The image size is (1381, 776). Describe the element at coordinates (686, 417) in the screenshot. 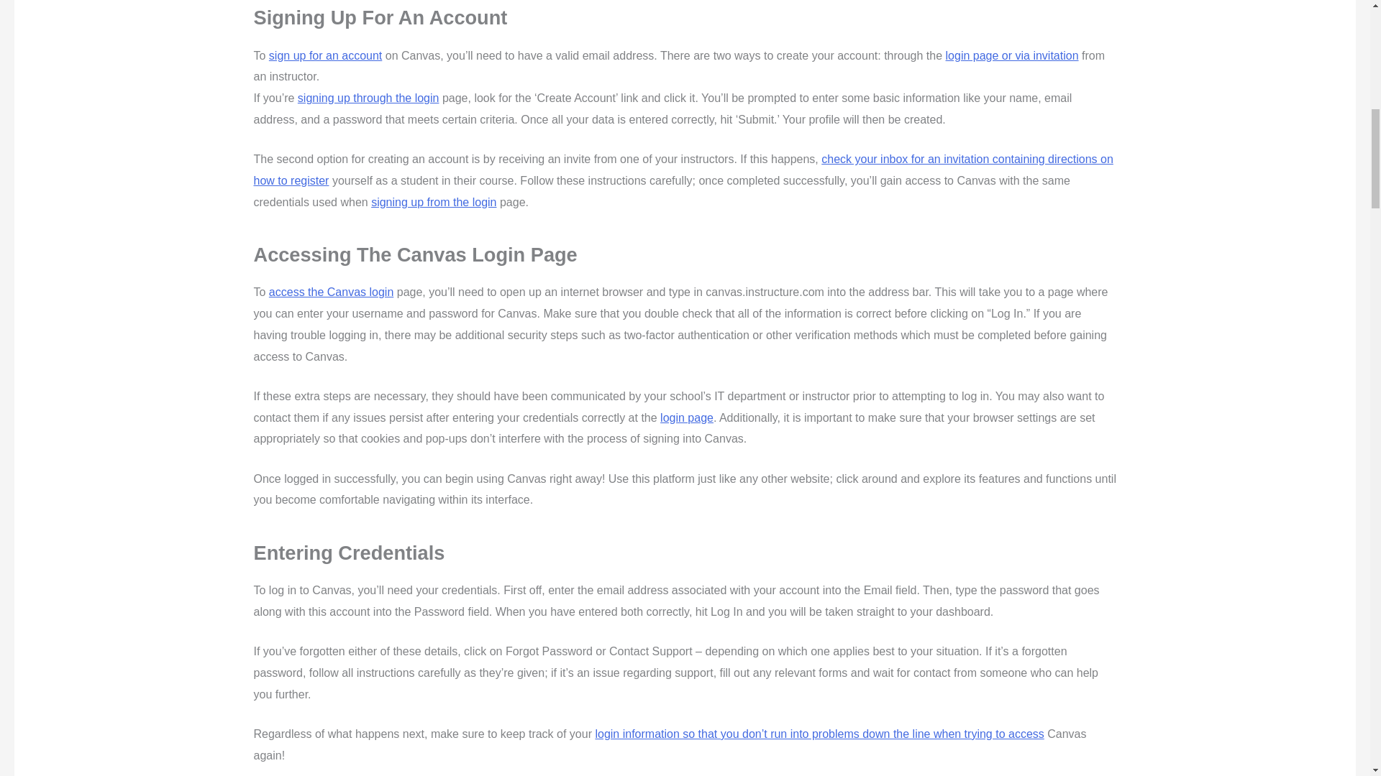

I see `login page` at that location.